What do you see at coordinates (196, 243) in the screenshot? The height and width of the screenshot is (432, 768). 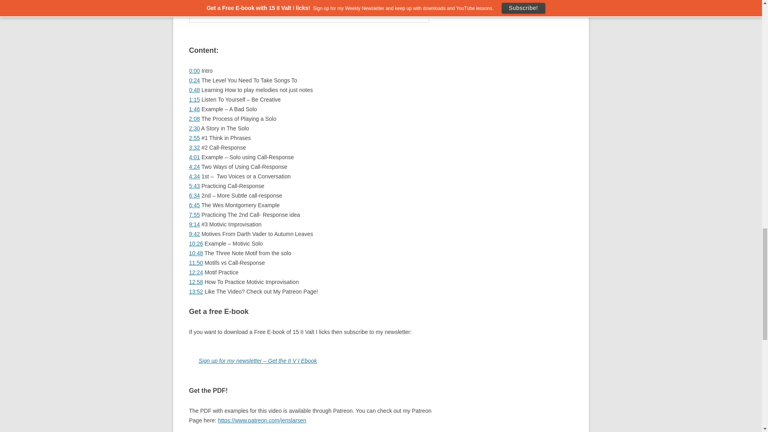 I see `10:26` at bounding box center [196, 243].